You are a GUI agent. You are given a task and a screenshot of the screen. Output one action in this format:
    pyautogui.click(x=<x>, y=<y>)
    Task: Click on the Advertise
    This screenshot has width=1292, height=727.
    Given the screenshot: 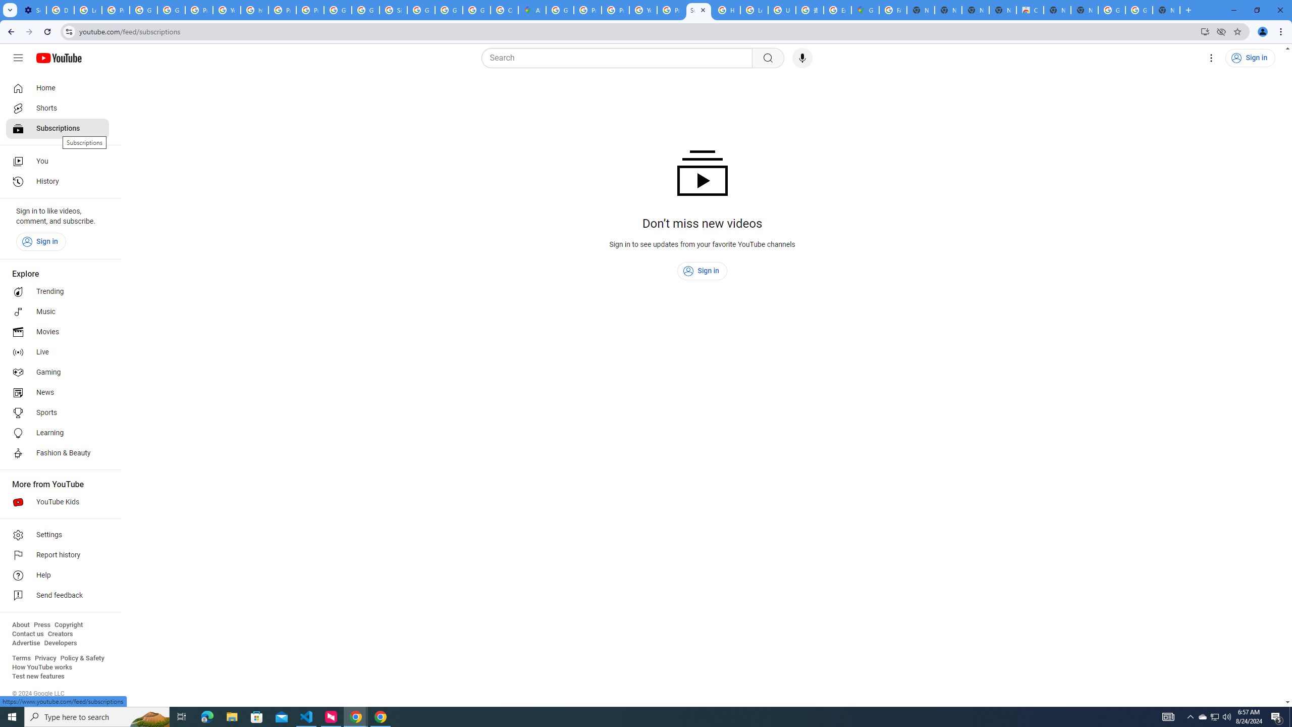 What is the action you would take?
    pyautogui.click(x=26, y=643)
    